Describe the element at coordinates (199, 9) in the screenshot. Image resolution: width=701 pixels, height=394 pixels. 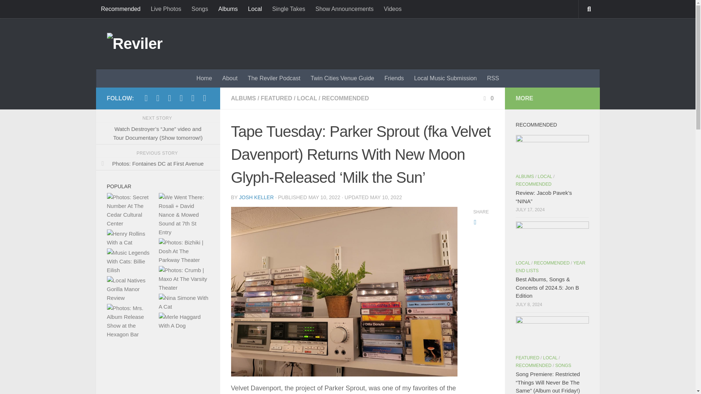
I see `Songs` at that location.